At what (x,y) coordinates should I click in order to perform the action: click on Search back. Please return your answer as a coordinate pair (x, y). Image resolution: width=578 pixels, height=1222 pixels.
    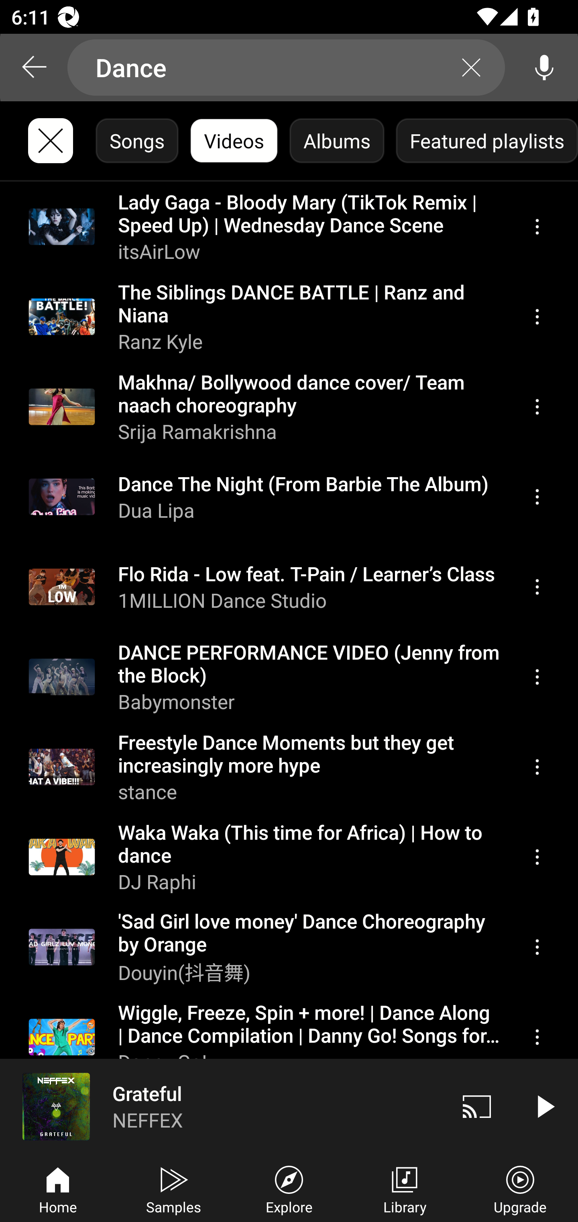
    Looking at the image, I should click on (34, 68).